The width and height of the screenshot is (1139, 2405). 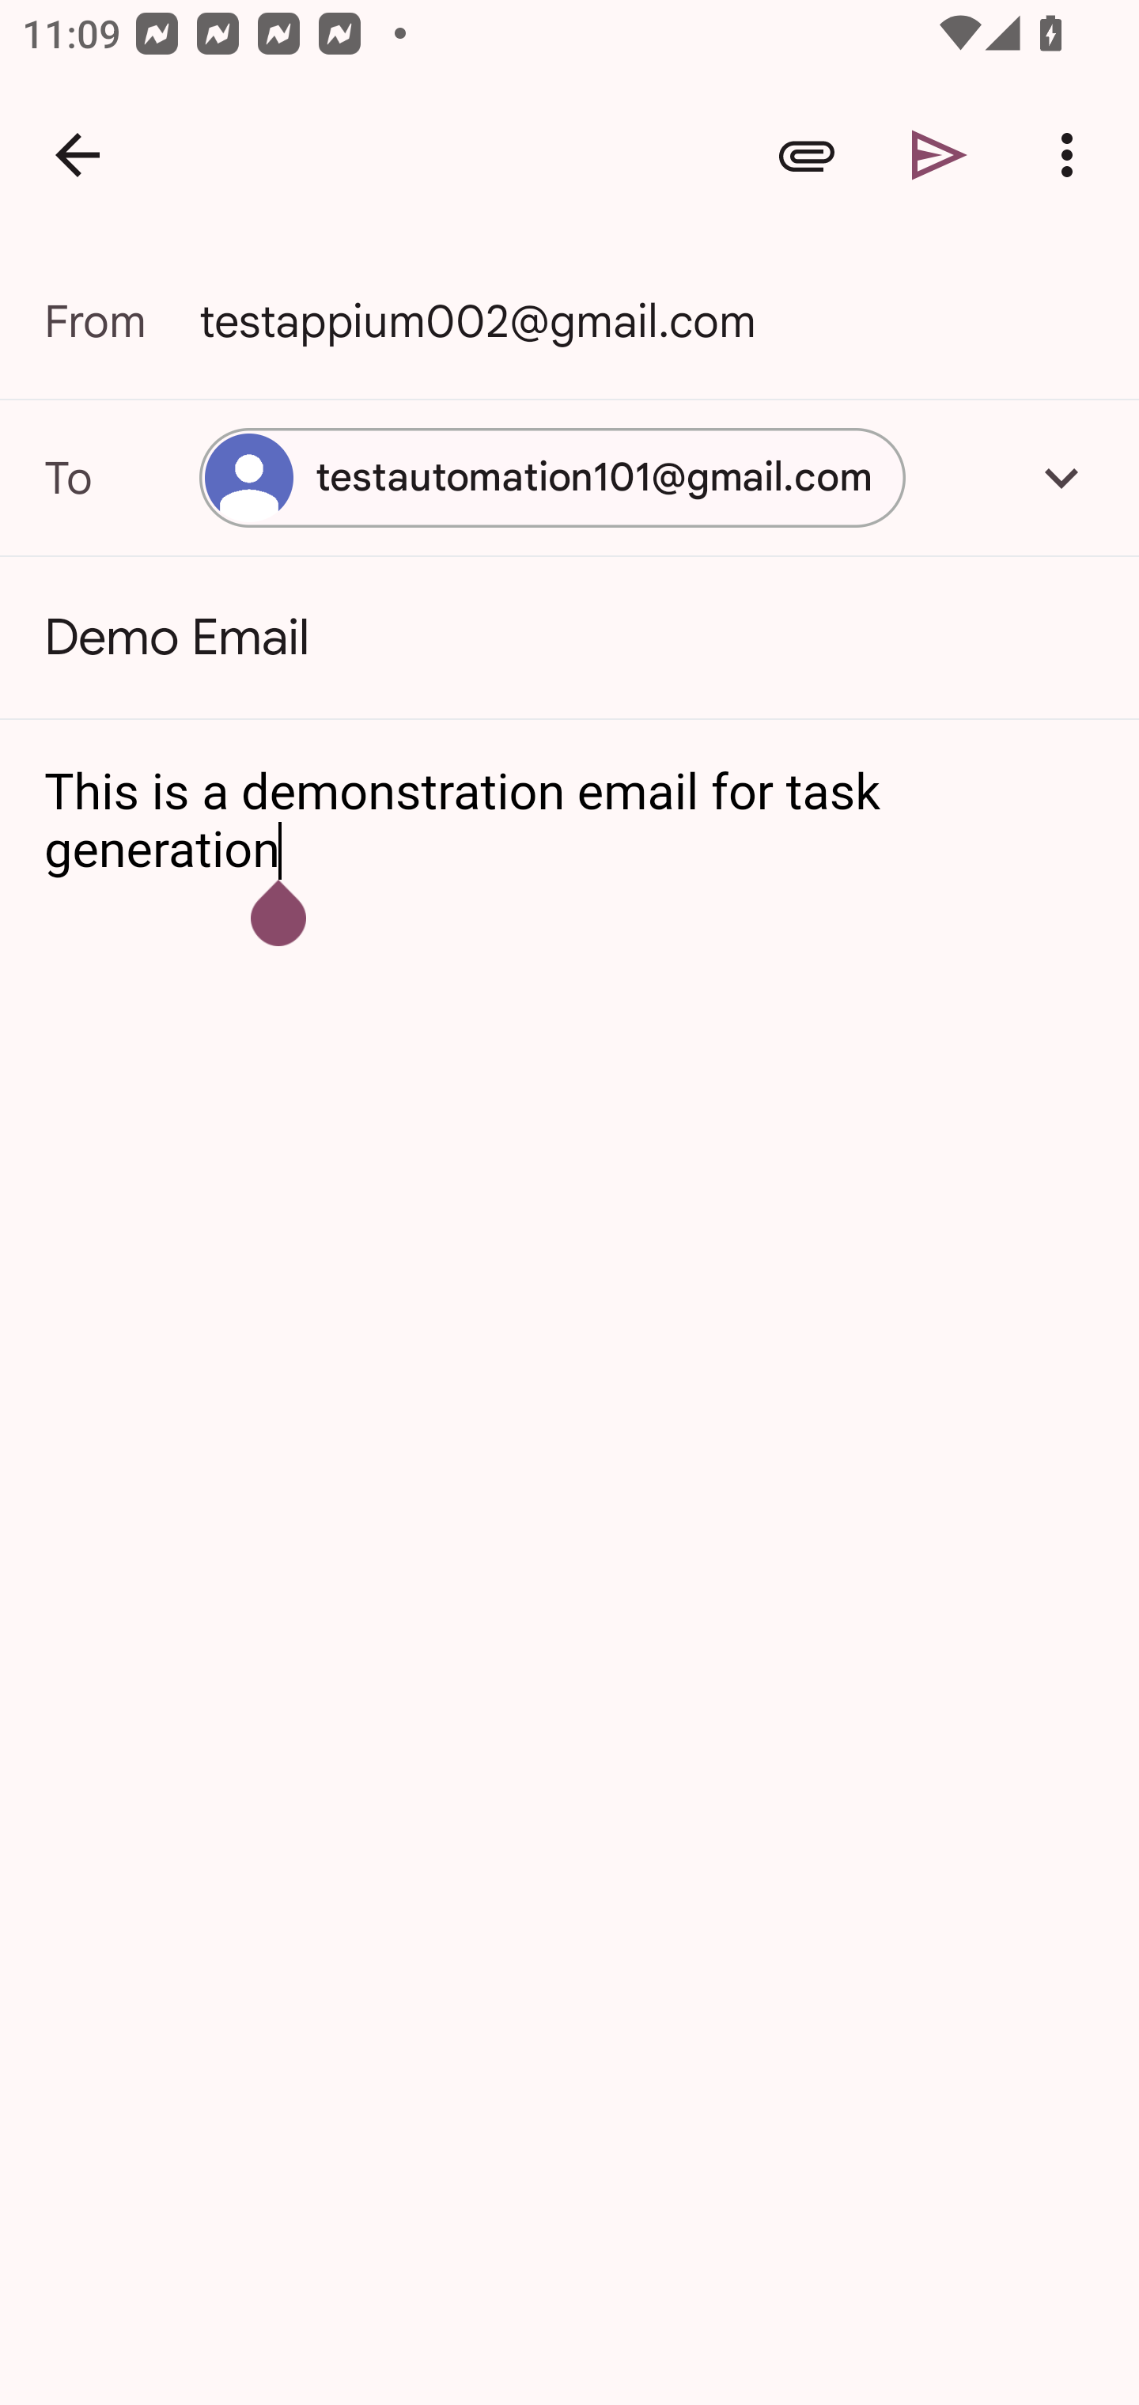 What do you see at coordinates (1061, 477) in the screenshot?
I see `Add Cc/Bcc` at bounding box center [1061, 477].